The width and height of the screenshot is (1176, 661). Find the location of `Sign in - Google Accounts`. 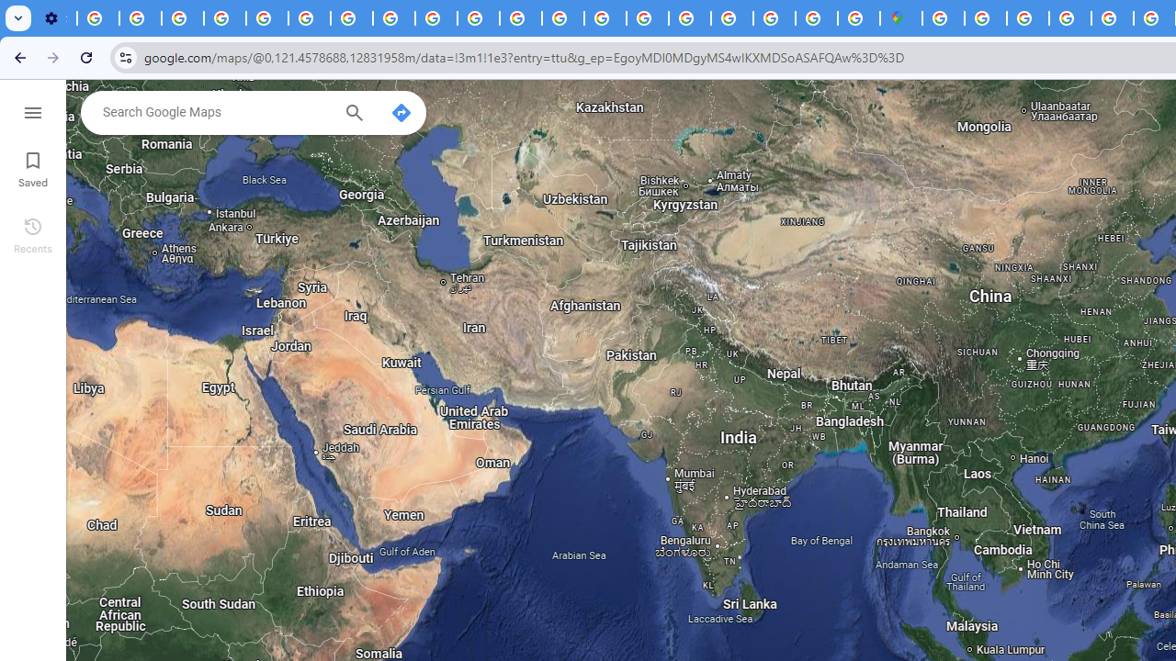

Sign in - Google Accounts is located at coordinates (985, 18).